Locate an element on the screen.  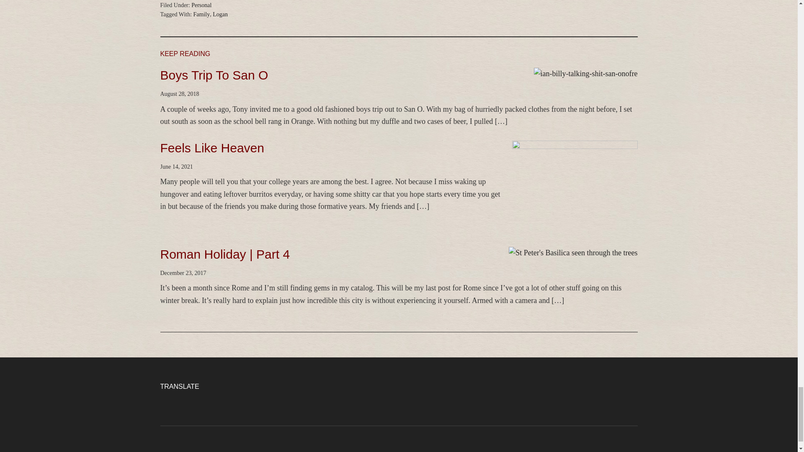
Logan is located at coordinates (220, 14).